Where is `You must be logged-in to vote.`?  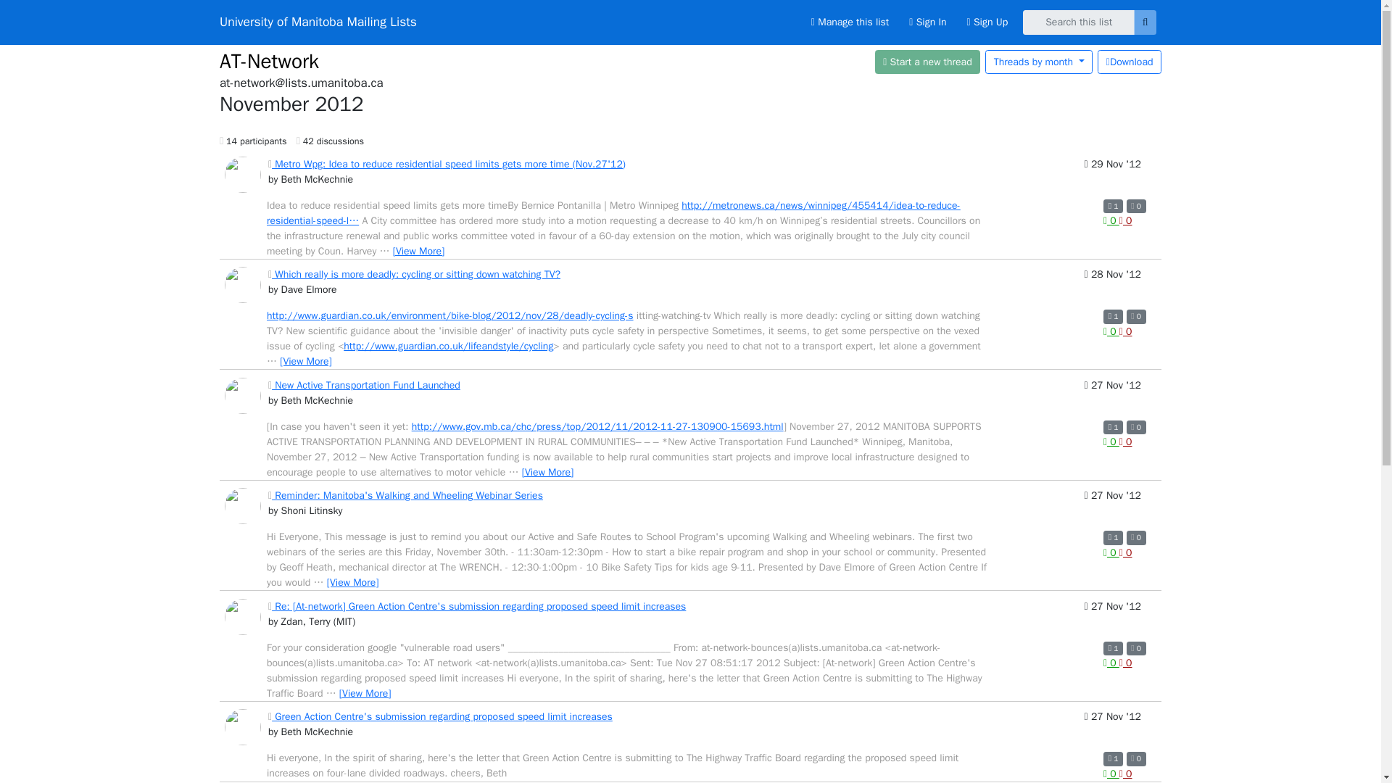
You must be logged-in to vote. is located at coordinates (1125, 331).